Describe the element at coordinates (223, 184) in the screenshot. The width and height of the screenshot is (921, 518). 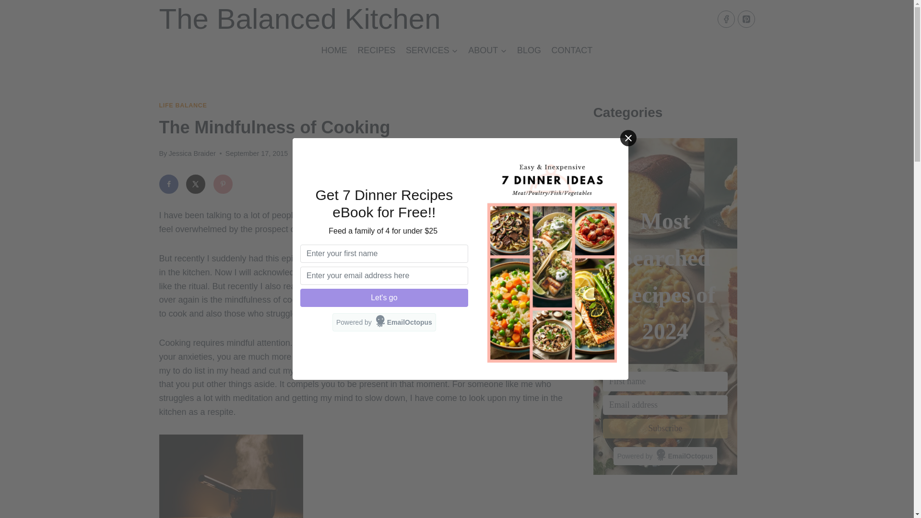
I see `Save to Pinterest` at that location.